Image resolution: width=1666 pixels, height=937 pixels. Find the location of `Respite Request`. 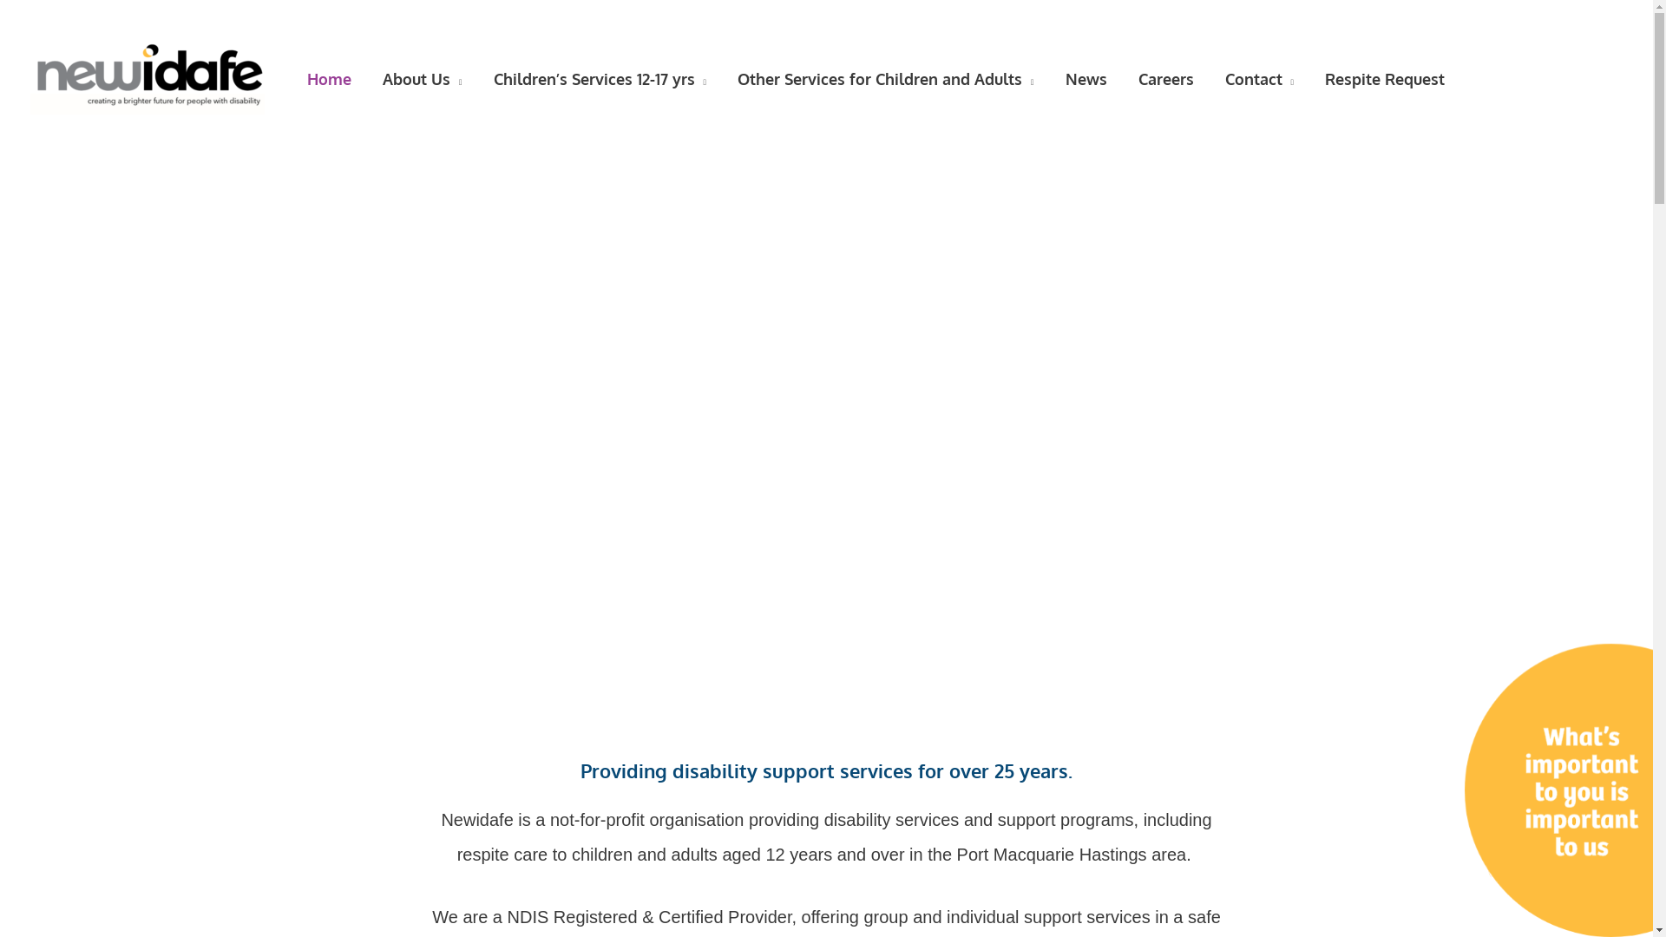

Respite Request is located at coordinates (1385, 79).